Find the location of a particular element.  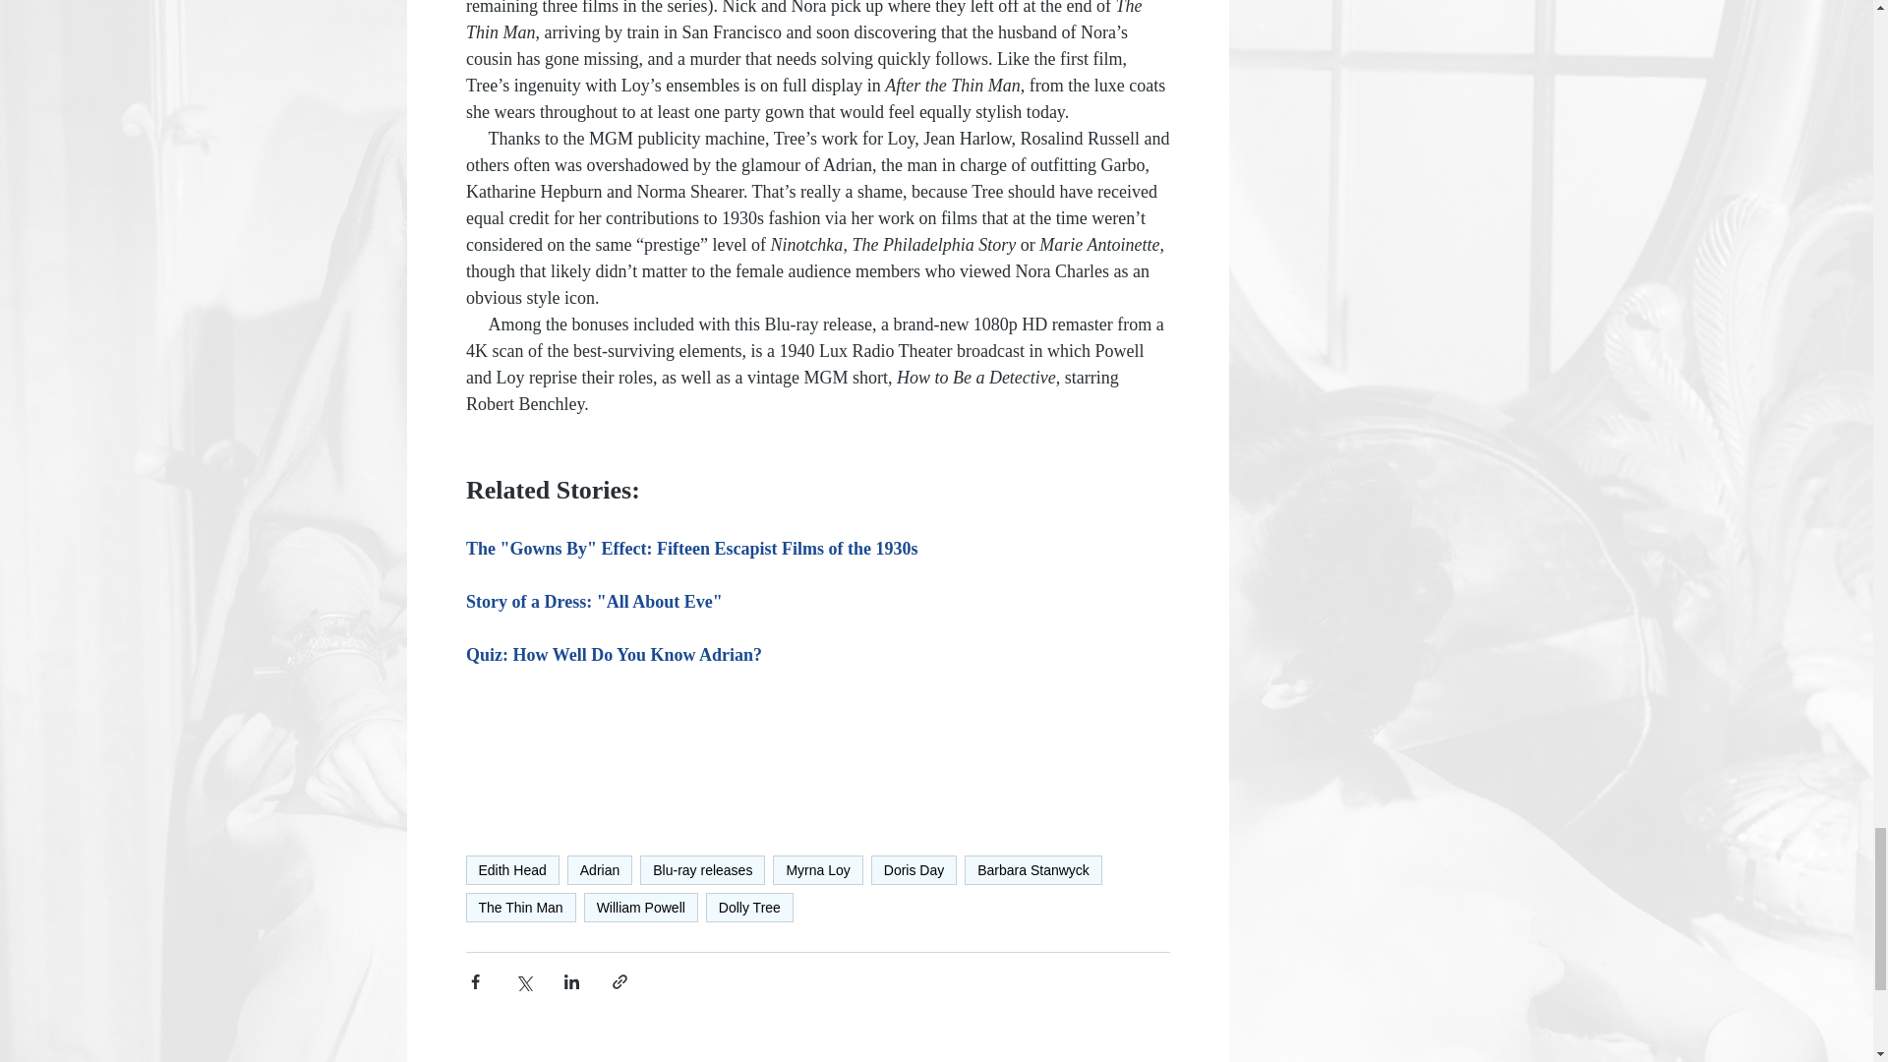

Myrna Loy is located at coordinates (817, 869).